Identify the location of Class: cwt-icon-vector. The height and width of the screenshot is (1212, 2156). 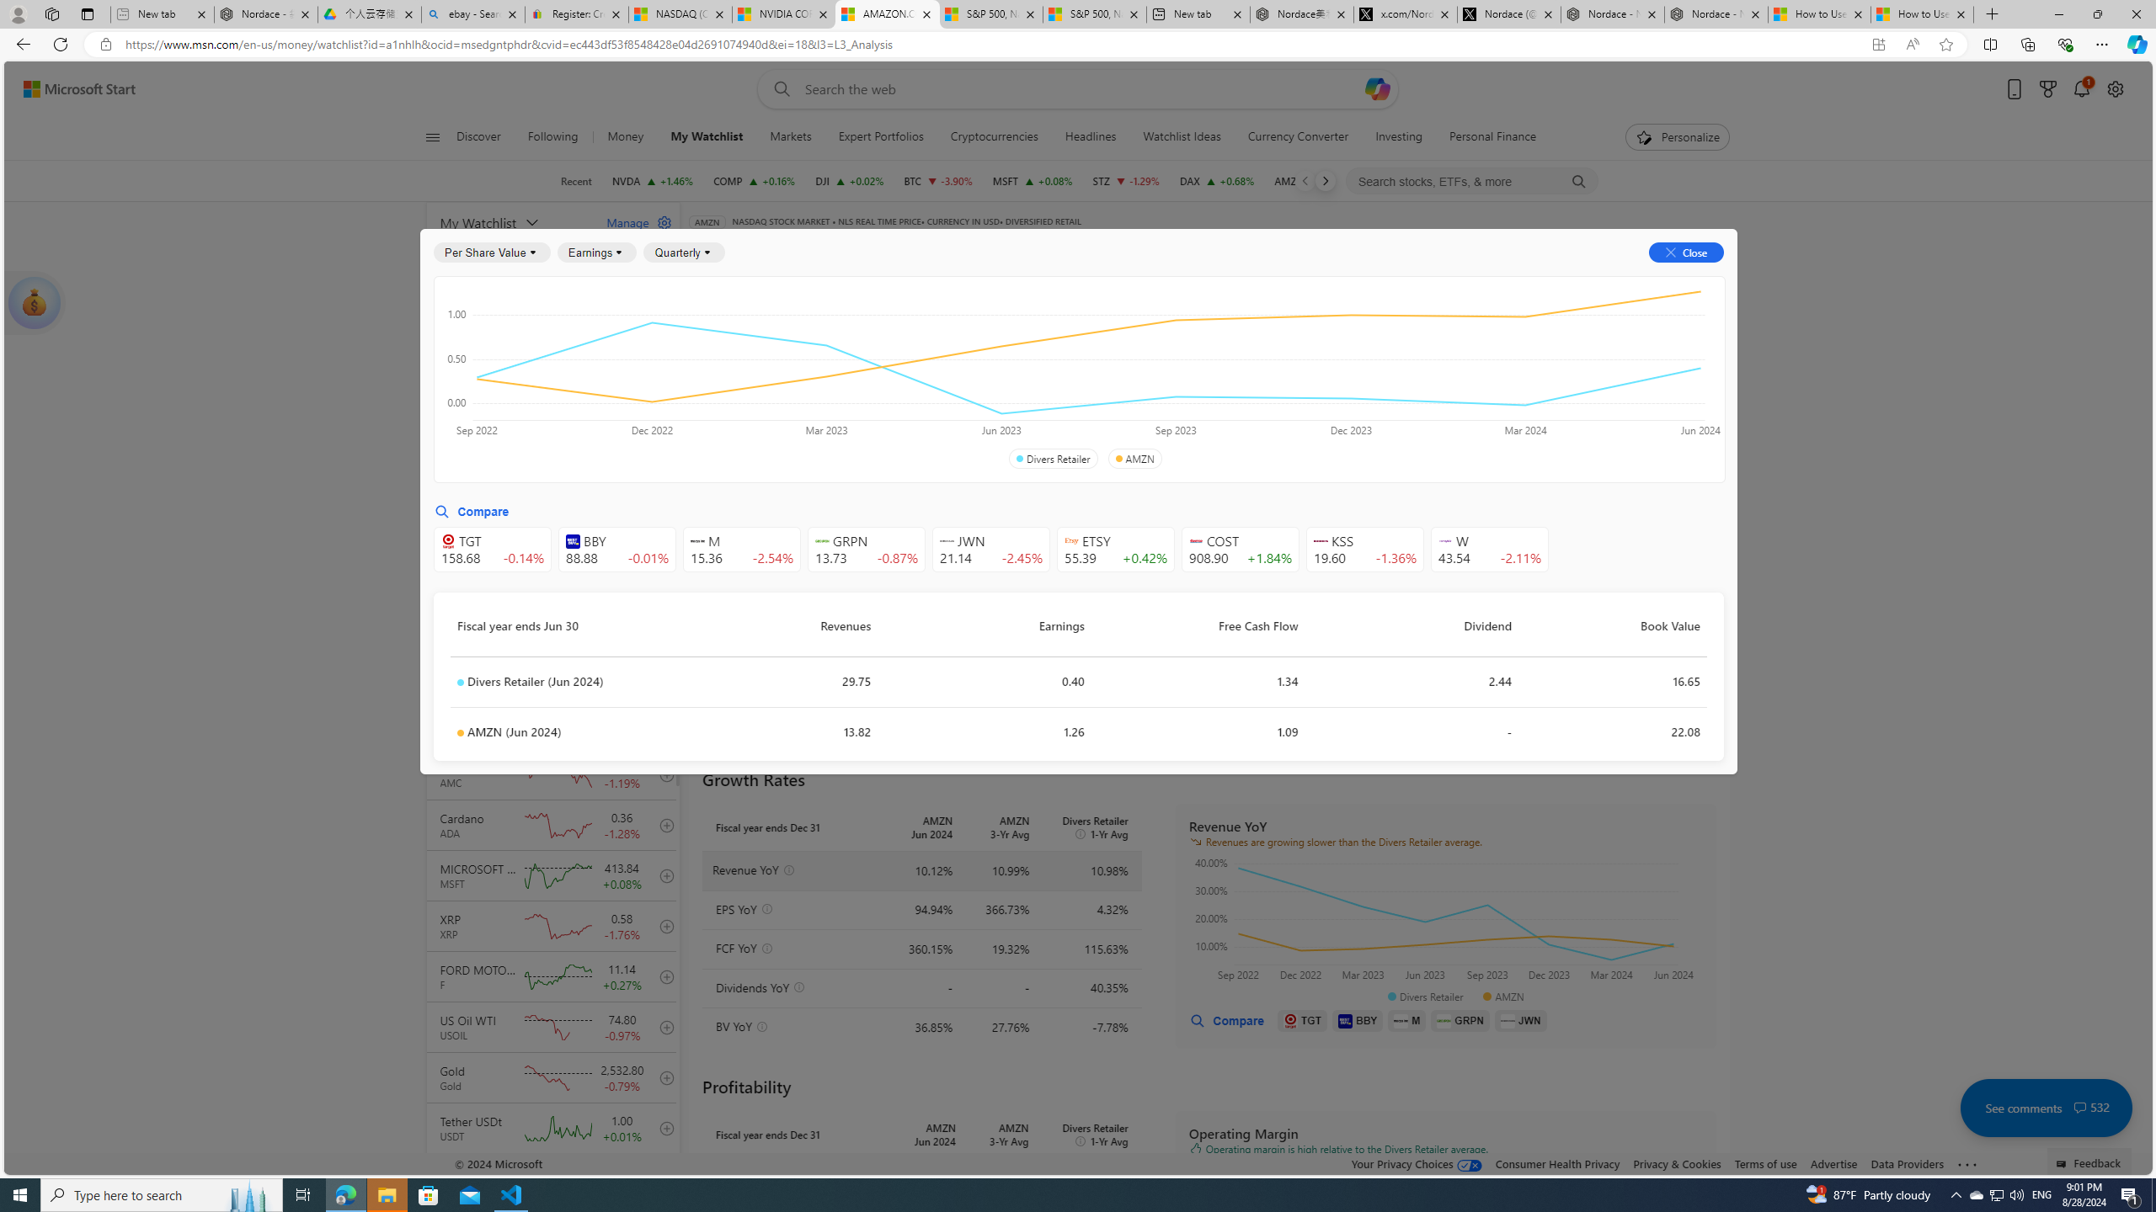
(2080, 1108).